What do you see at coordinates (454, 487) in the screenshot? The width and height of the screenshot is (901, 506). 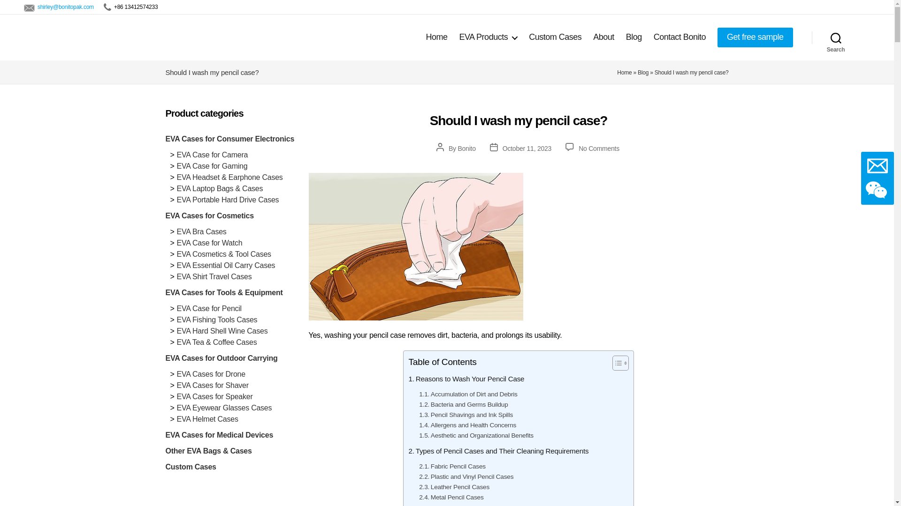 I see `Leather Pencil Cases` at bounding box center [454, 487].